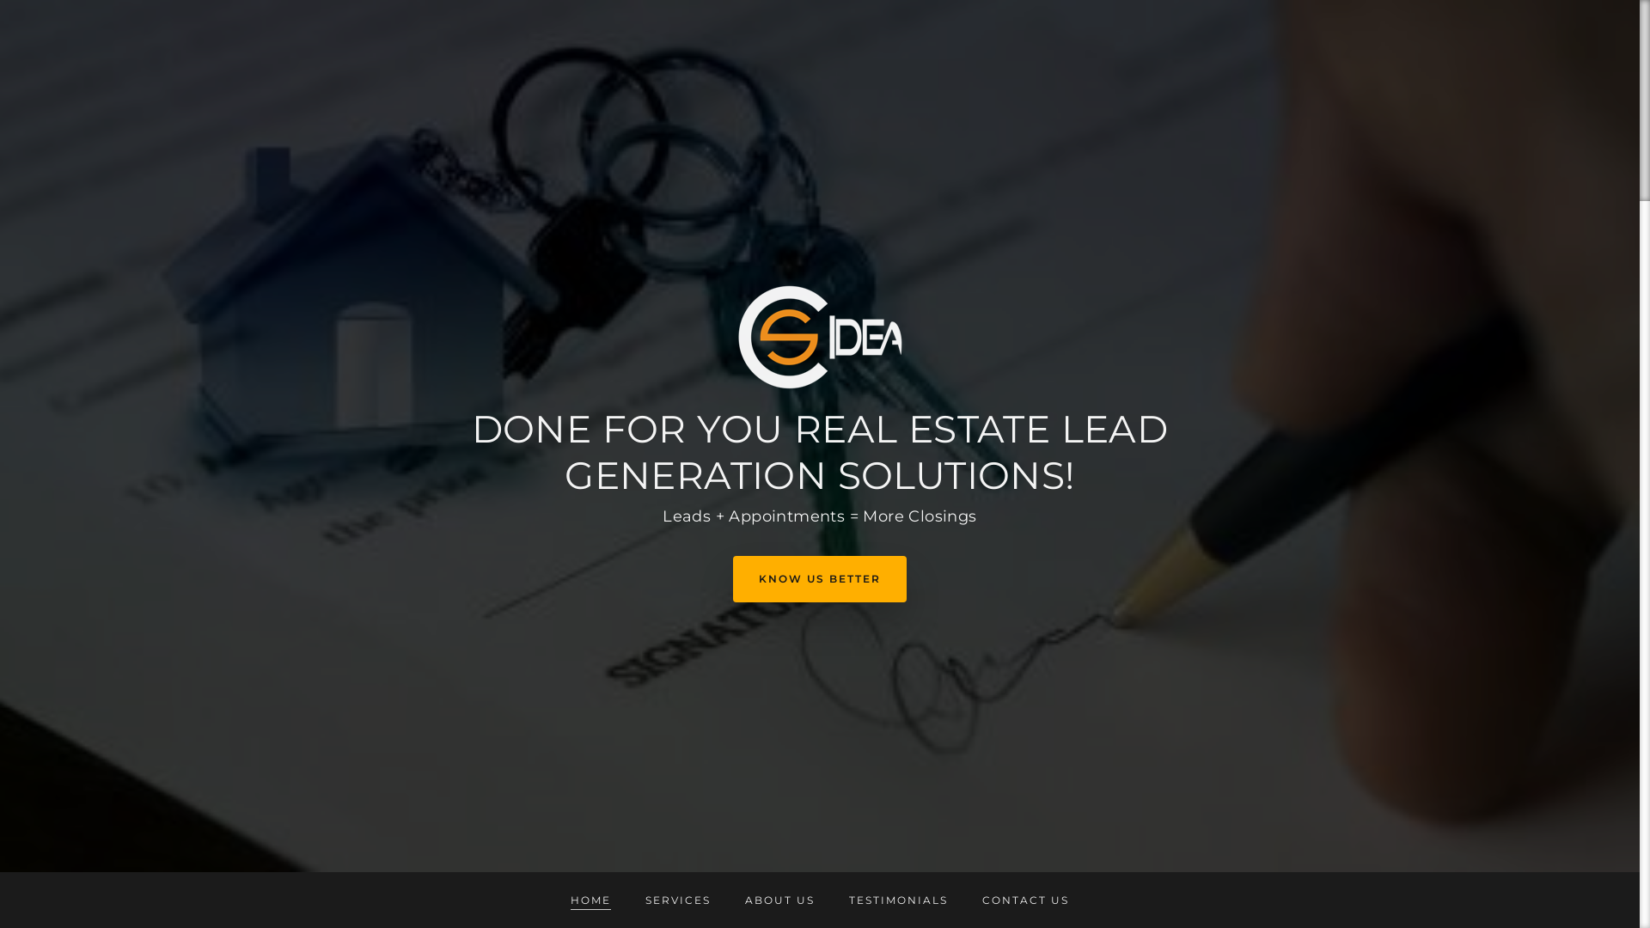  Describe the element at coordinates (898, 890) in the screenshot. I see `TESTIMONIALS` at that location.